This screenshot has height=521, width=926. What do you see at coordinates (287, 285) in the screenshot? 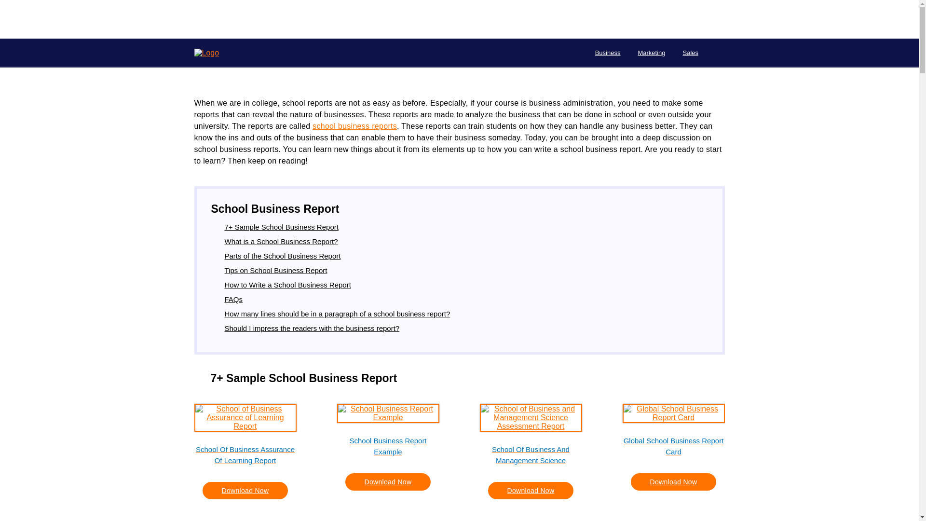
I see `How to Write a School Business Report` at bounding box center [287, 285].